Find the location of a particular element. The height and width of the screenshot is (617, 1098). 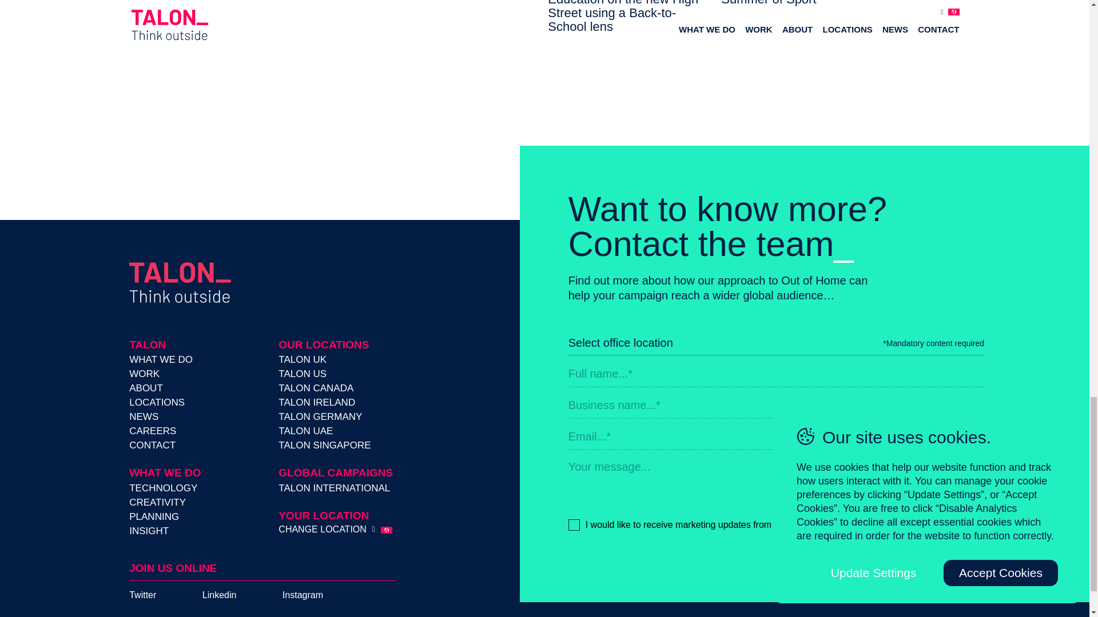

I would like to receive marketing updates from Talon is located at coordinates (776, 524).